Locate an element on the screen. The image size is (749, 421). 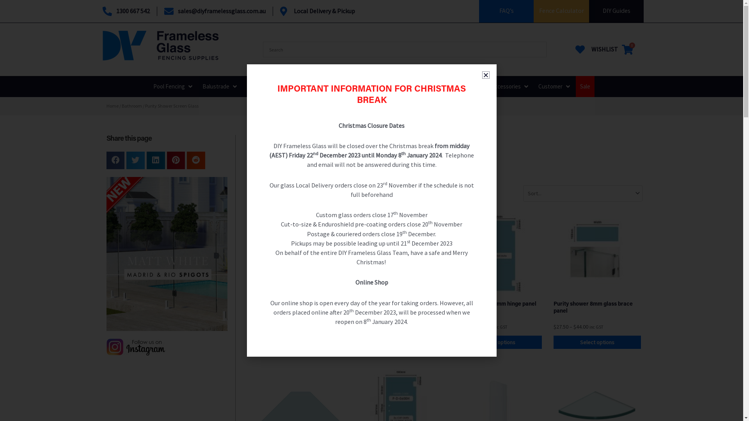
Sale is located at coordinates (585, 87).